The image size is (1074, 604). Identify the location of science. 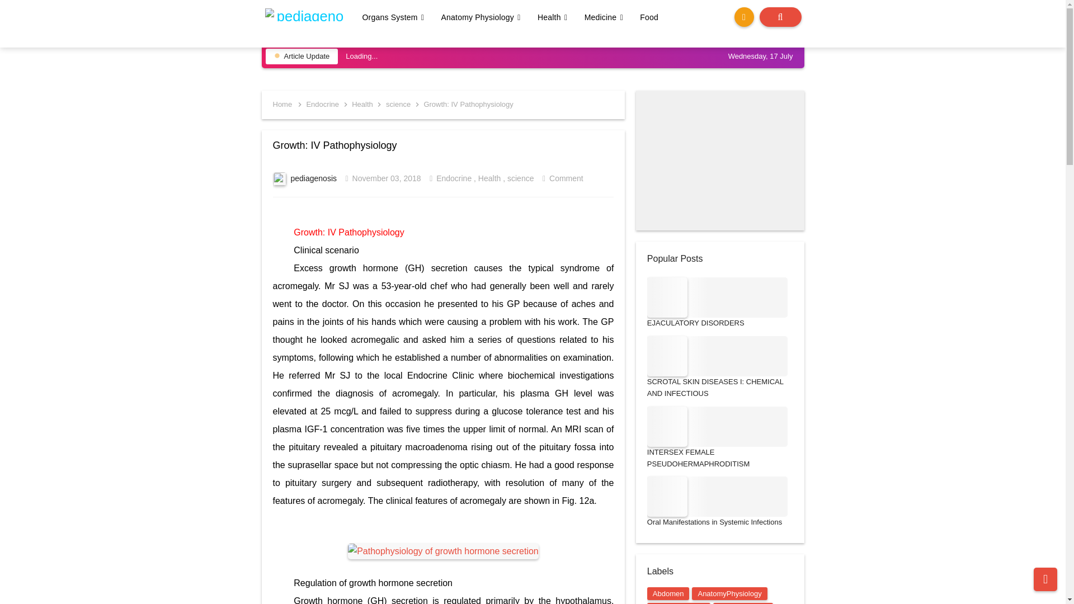
(399, 104).